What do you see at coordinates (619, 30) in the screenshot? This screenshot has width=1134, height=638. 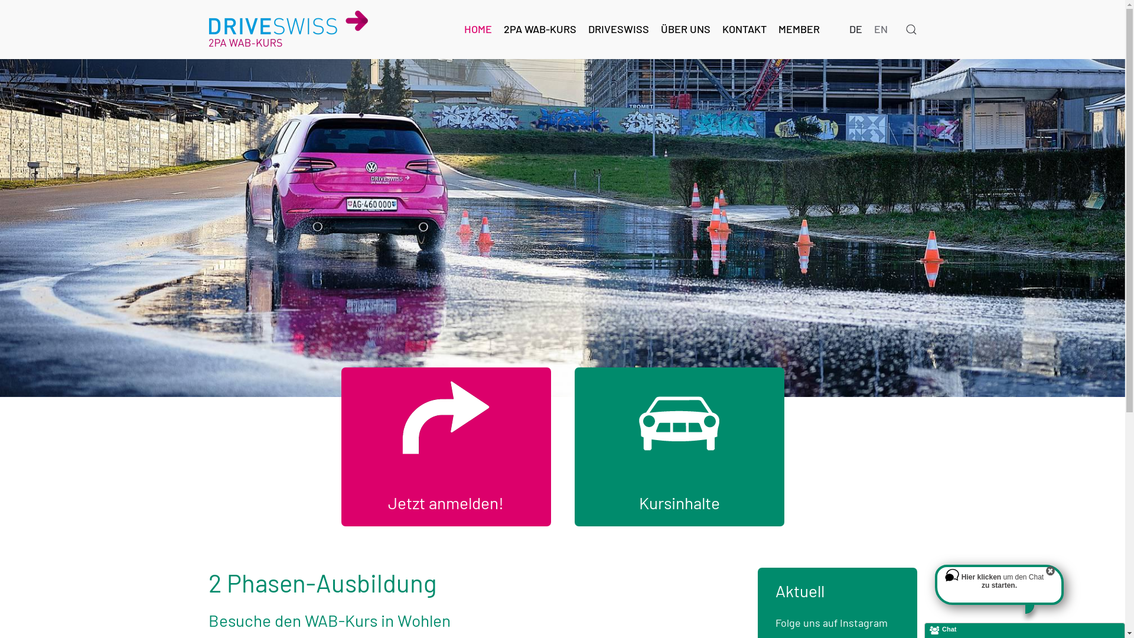 I see `DRIVESWISS` at bounding box center [619, 30].